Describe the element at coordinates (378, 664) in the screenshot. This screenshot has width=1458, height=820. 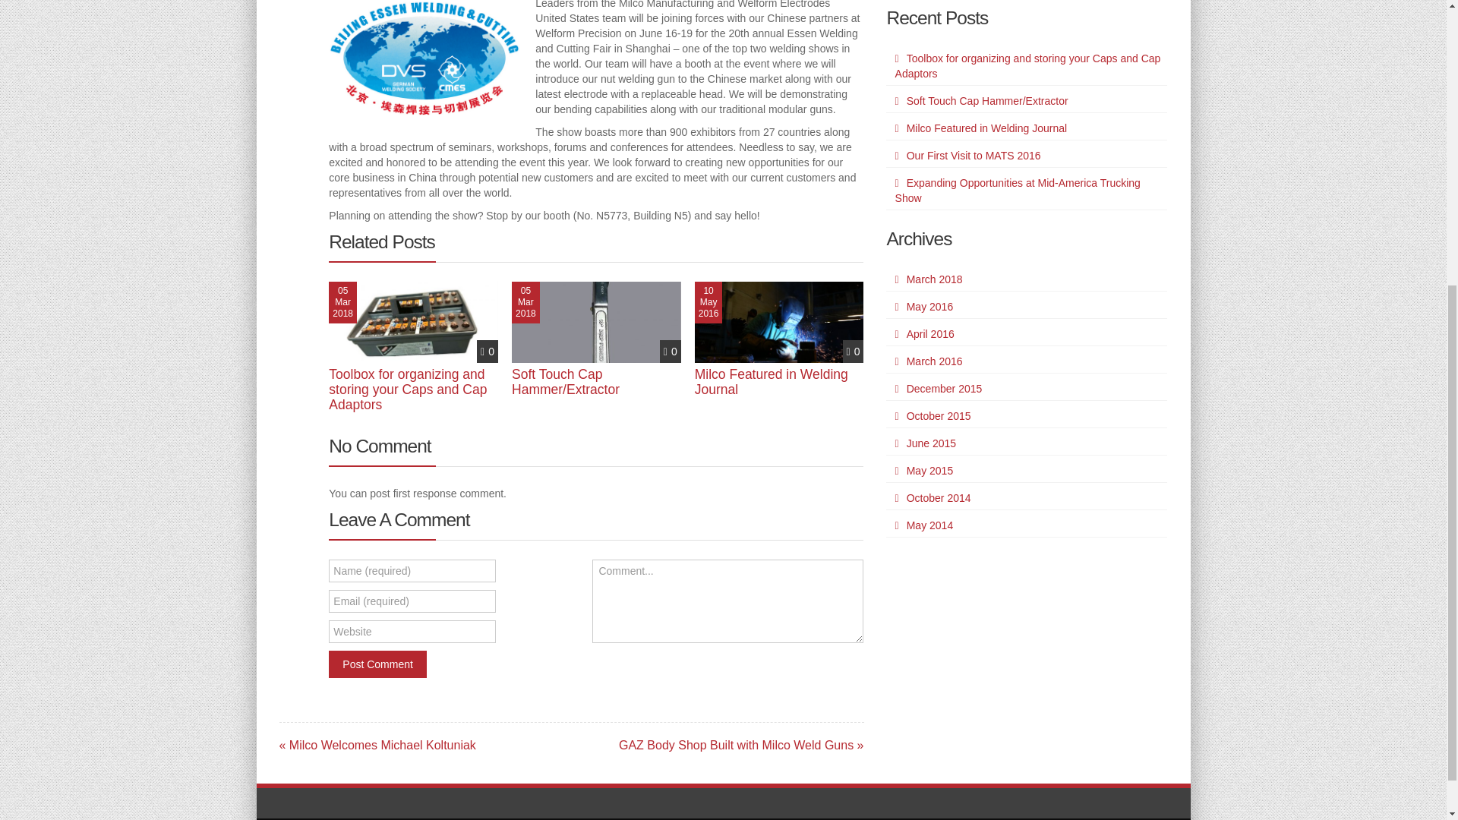
I see `Post Comment` at that location.